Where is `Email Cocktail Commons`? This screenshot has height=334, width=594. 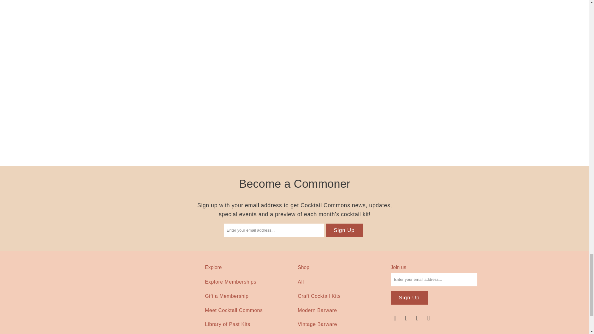
Email Cocktail Commons is located at coordinates (429, 318).